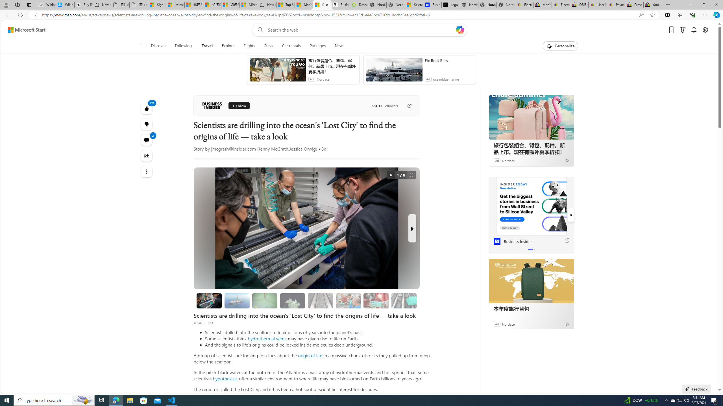 The image size is (723, 406). Describe the element at coordinates (147, 140) in the screenshot. I see `View comments 2 Comment` at that location.